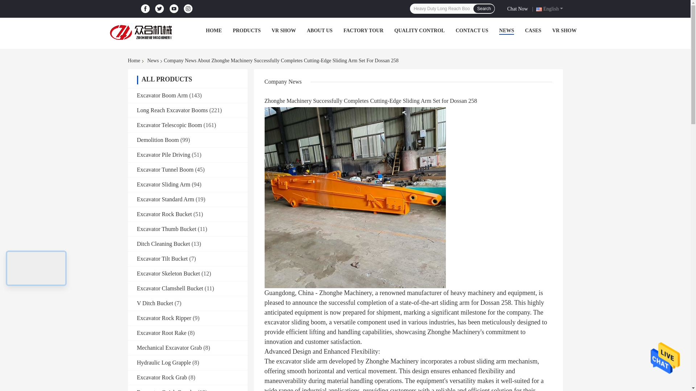 The height and width of the screenshot is (391, 696). What do you see at coordinates (472, 30) in the screenshot?
I see `CONTACT US` at bounding box center [472, 30].